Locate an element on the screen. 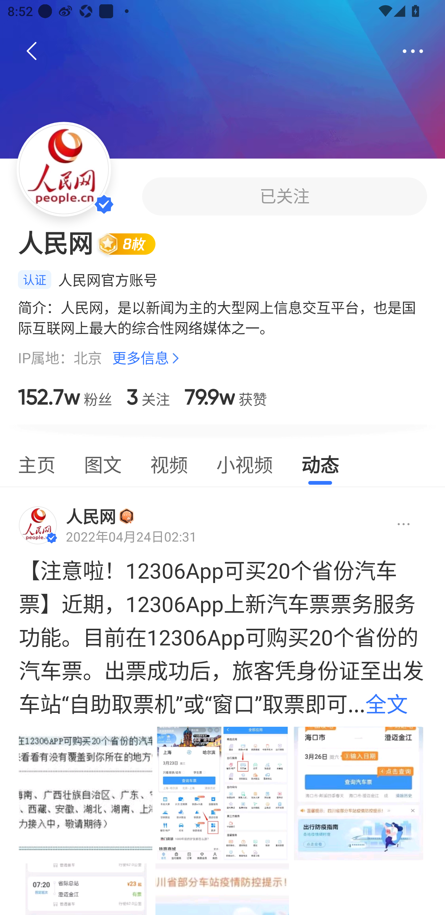 The image size is (445, 915). 勋章 is located at coordinates (127, 516).